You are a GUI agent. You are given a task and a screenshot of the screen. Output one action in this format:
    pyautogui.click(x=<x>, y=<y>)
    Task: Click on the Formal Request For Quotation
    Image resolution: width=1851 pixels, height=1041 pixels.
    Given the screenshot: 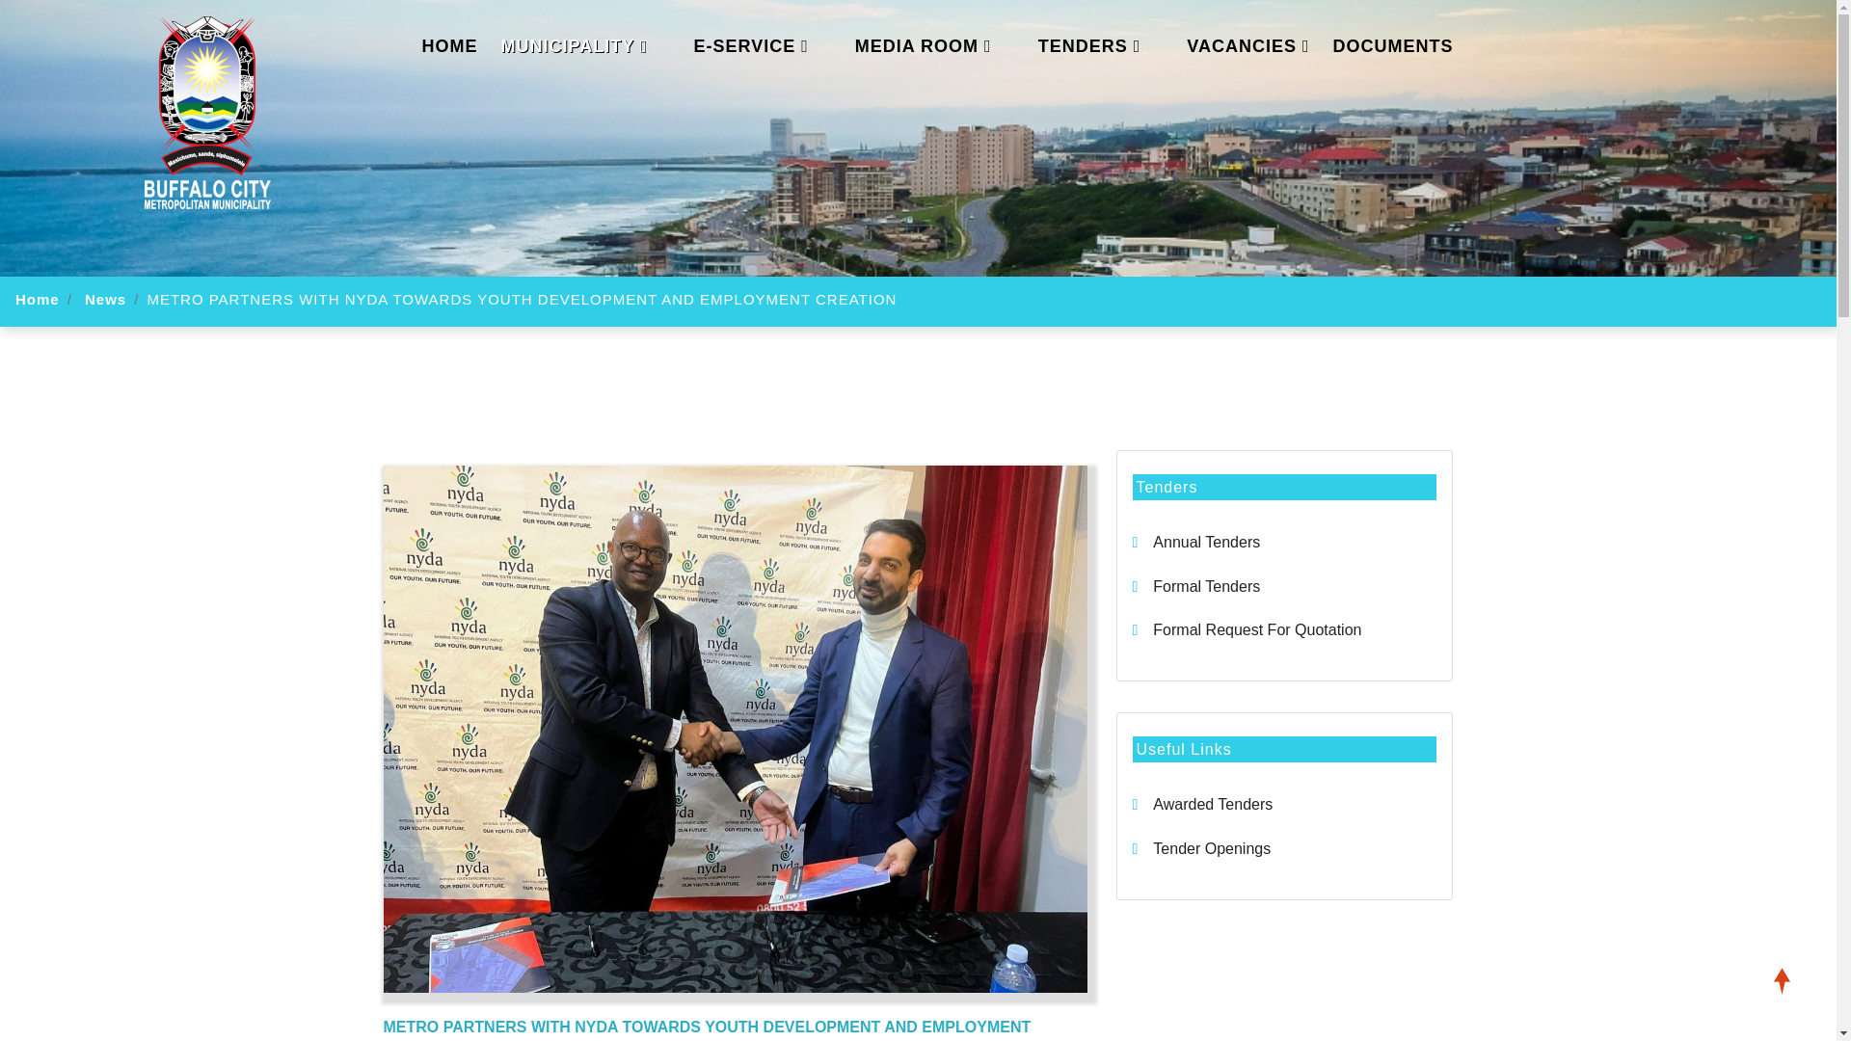 What is the action you would take?
    pyautogui.click(x=1246, y=629)
    